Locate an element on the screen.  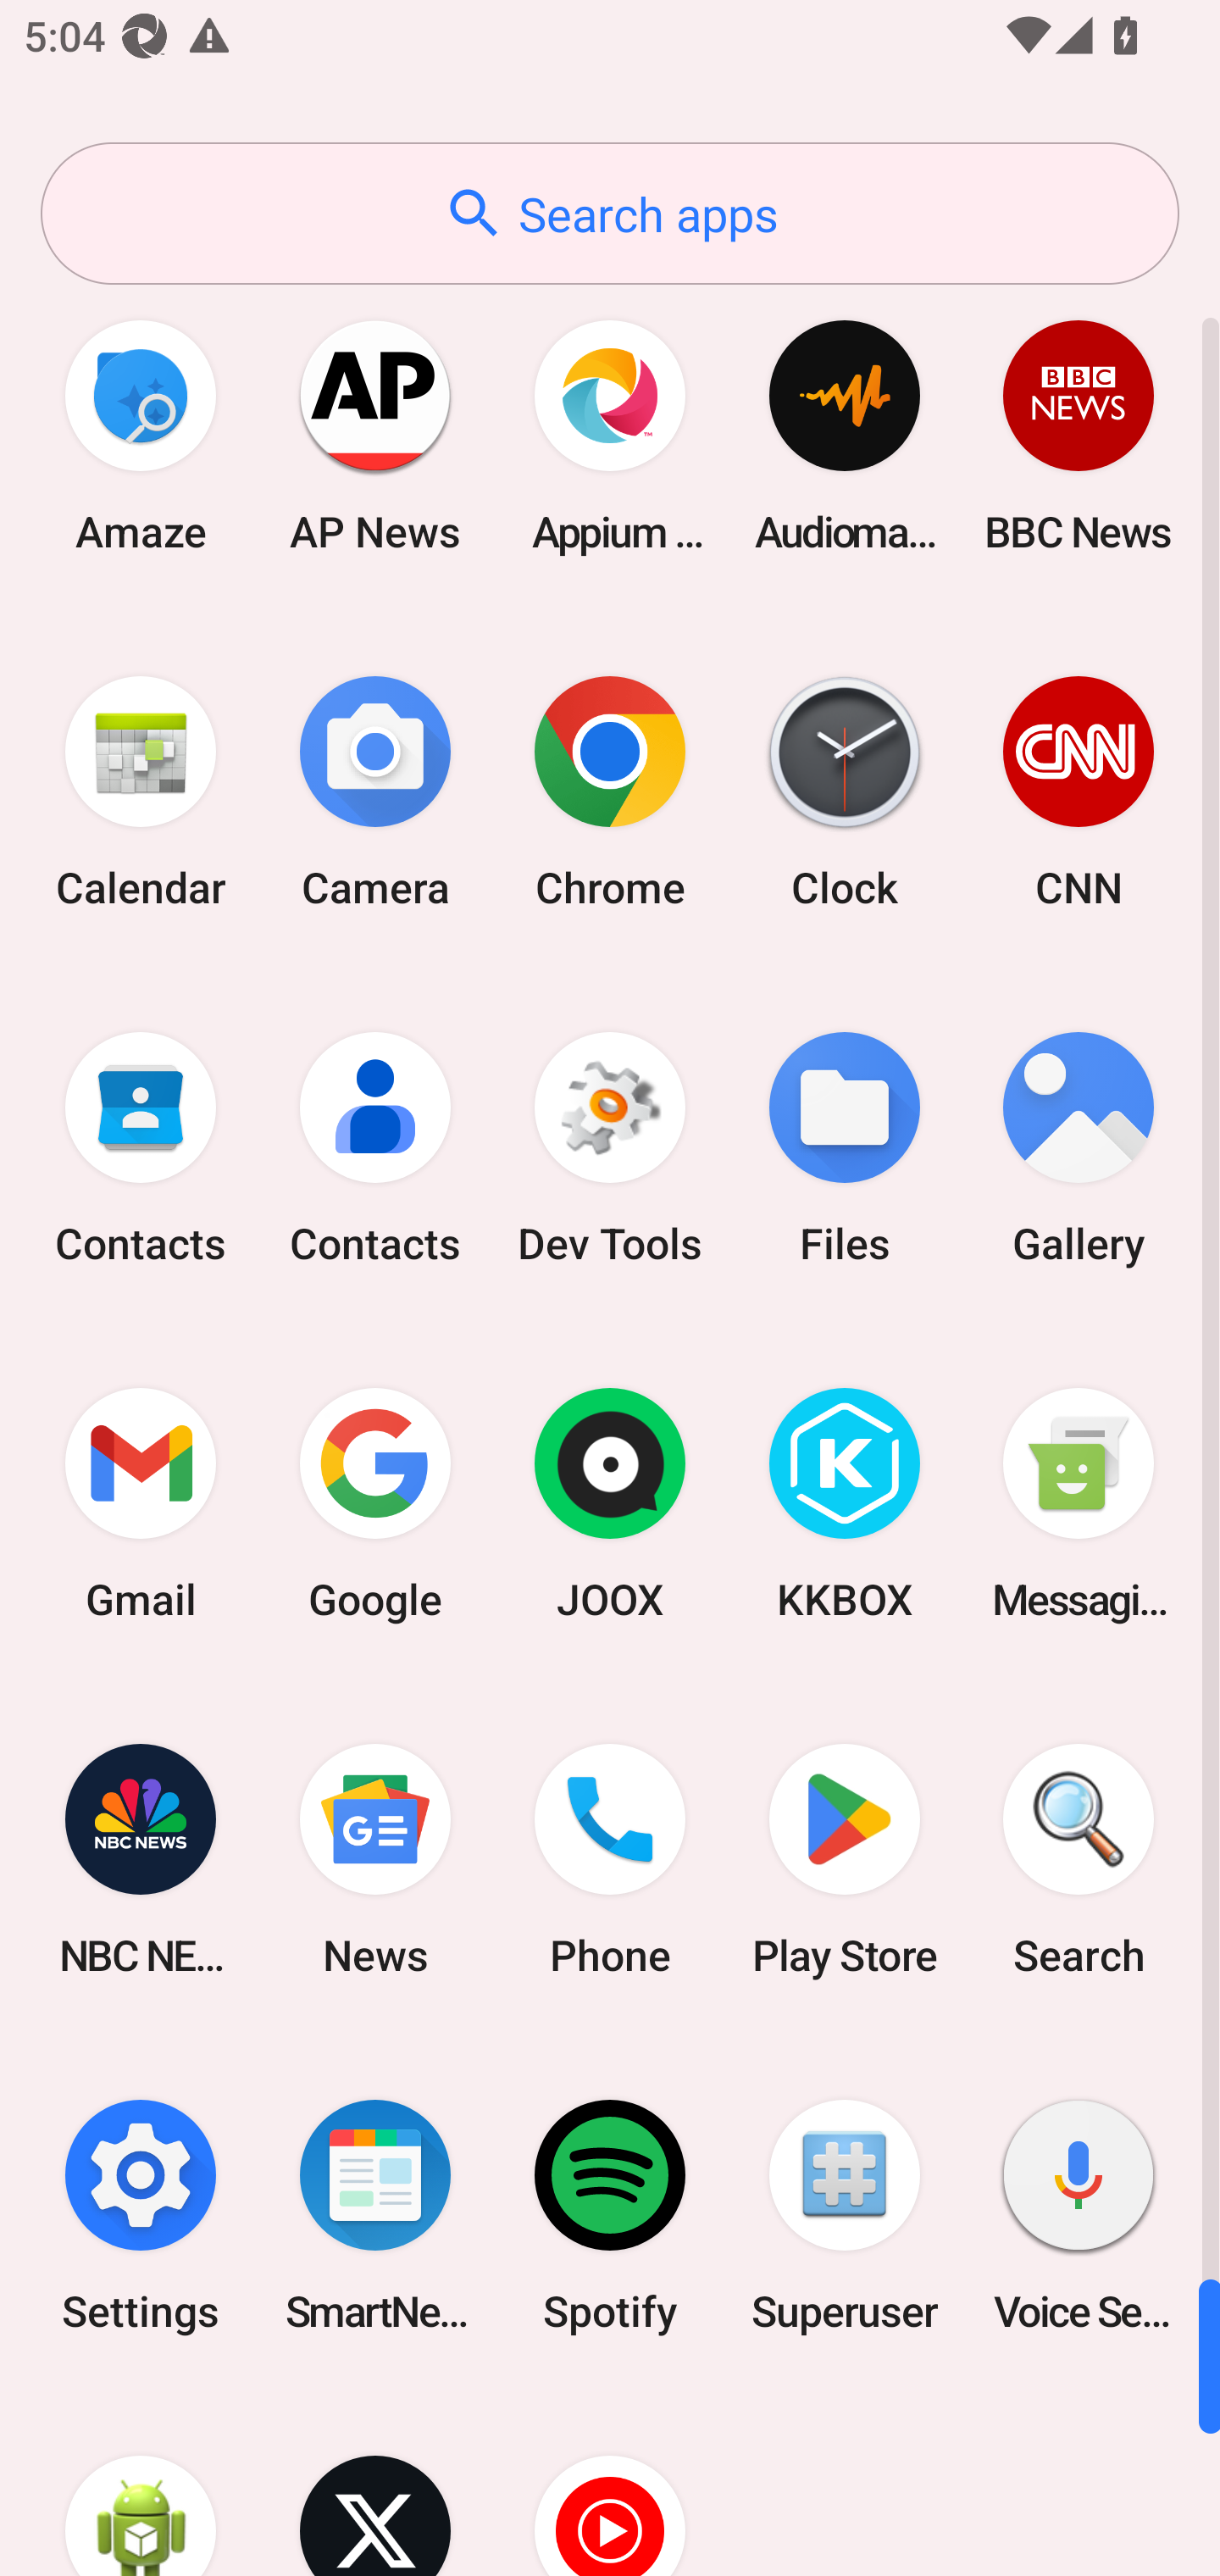
Google is located at coordinates (375, 1504).